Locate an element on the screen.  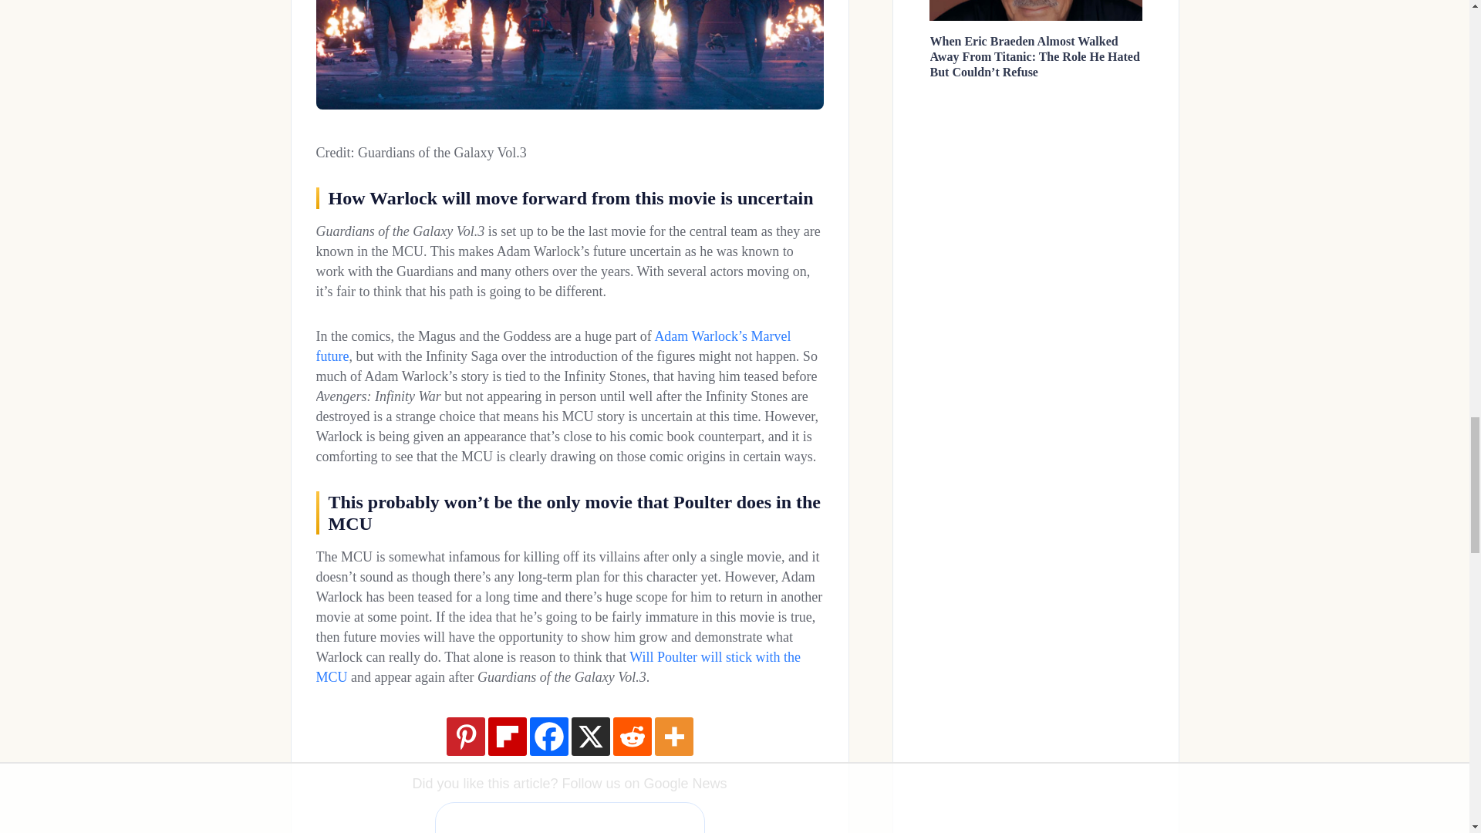
Pinterest is located at coordinates (464, 736).